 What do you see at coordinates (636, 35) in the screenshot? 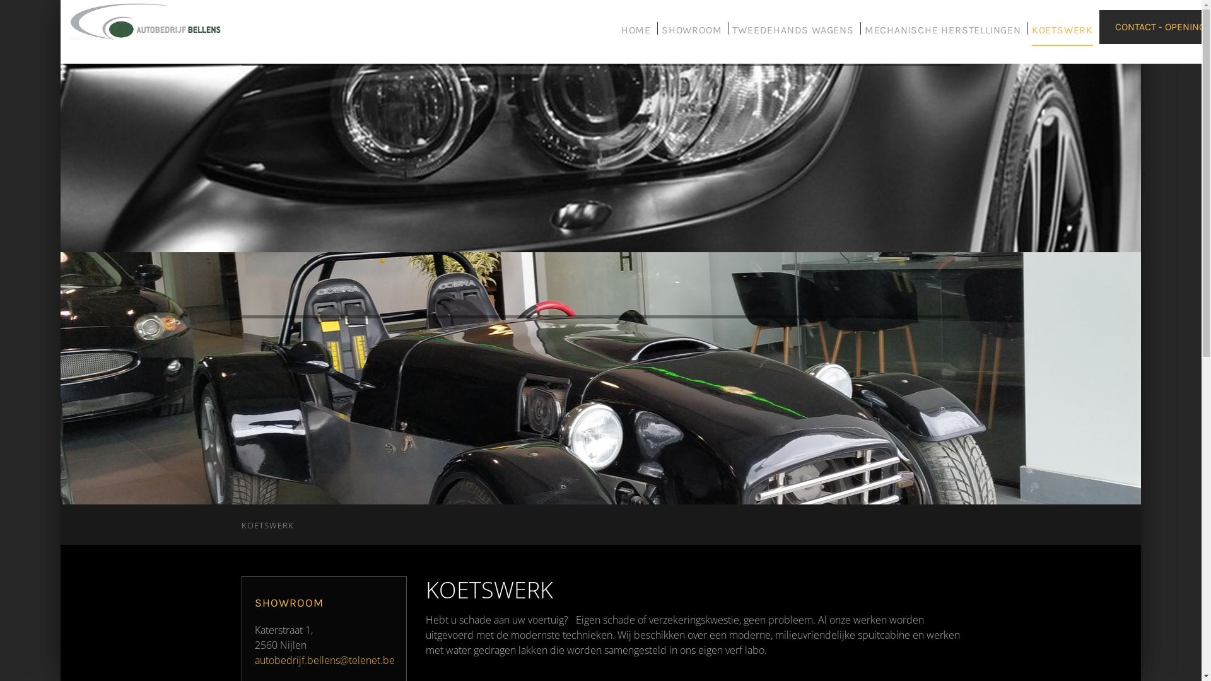
I see `HOME` at bounding box center [636, 35].